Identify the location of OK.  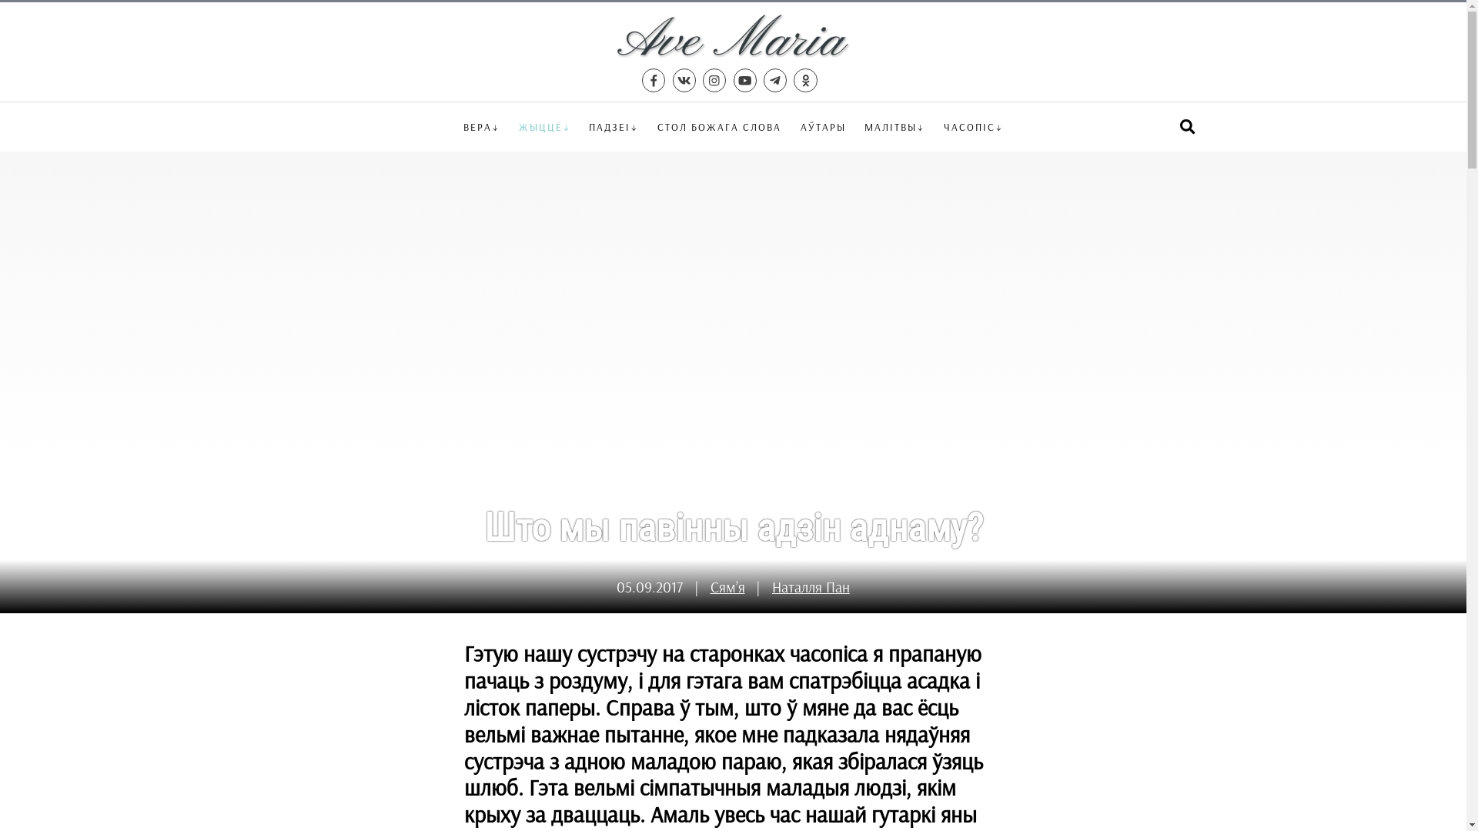
(805, 80).